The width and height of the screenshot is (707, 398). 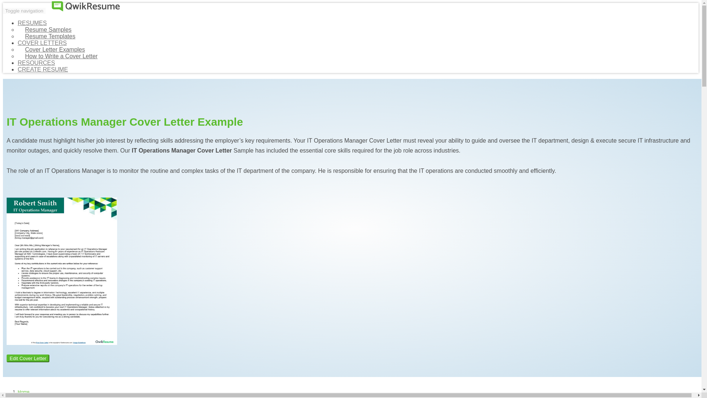 I want to click on Resume Templates, so click(x=50, y=36).